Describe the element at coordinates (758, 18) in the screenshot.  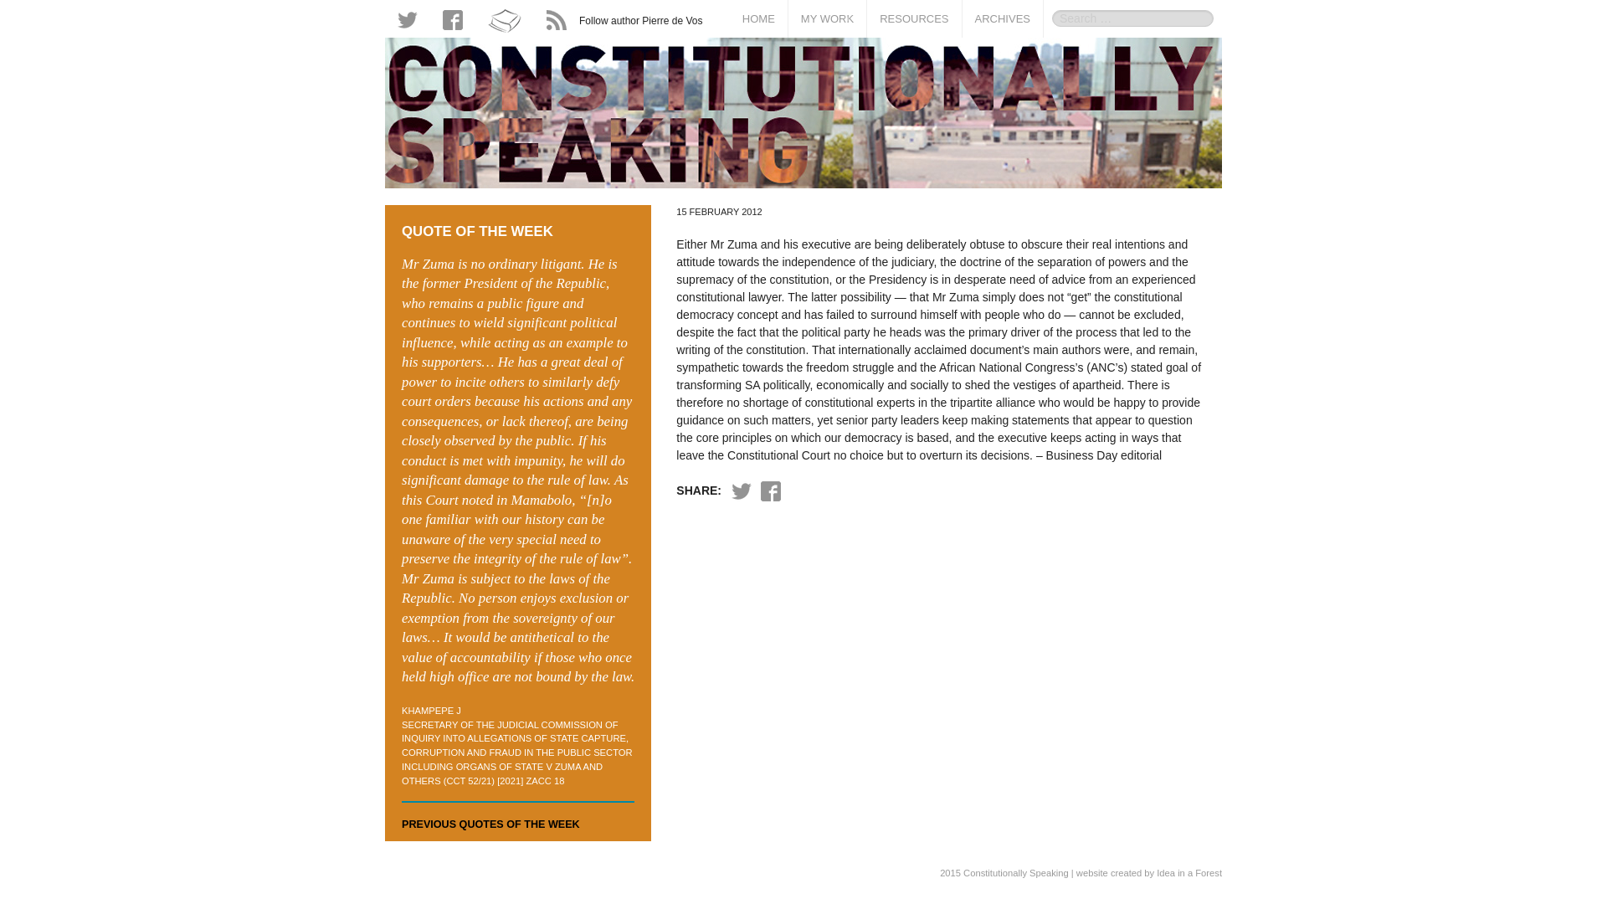
I see `HOME` at that location.